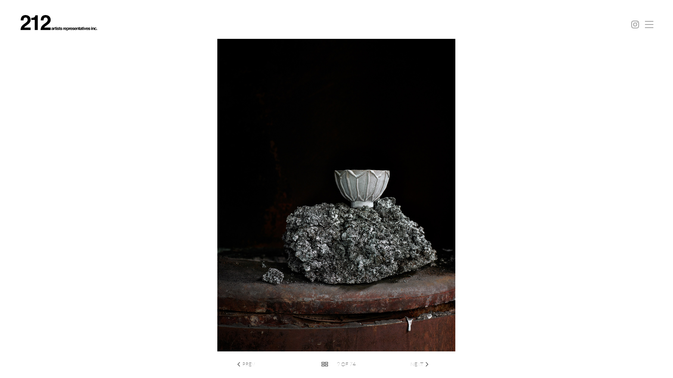 This screenshot has height=378, width=673. Describe the element at coordinates (311, 364) in the screenshot. I see `   ` at that location.